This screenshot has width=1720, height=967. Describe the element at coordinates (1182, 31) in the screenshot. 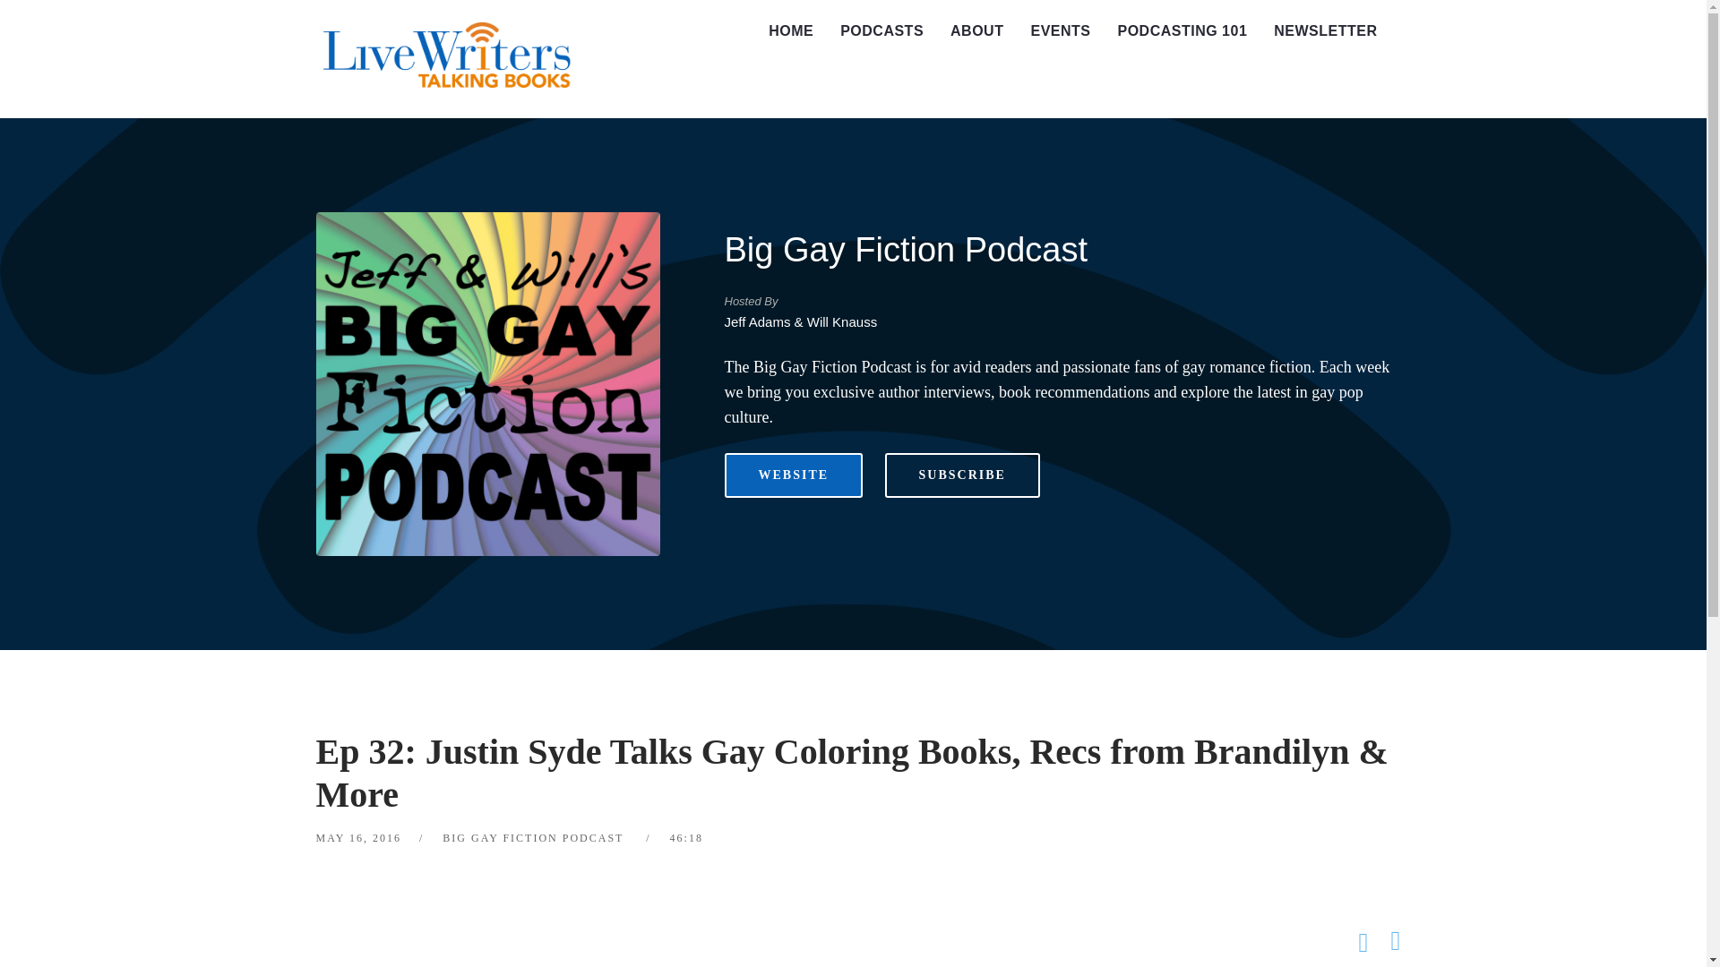

I see `PODCASTING 101` at that location.